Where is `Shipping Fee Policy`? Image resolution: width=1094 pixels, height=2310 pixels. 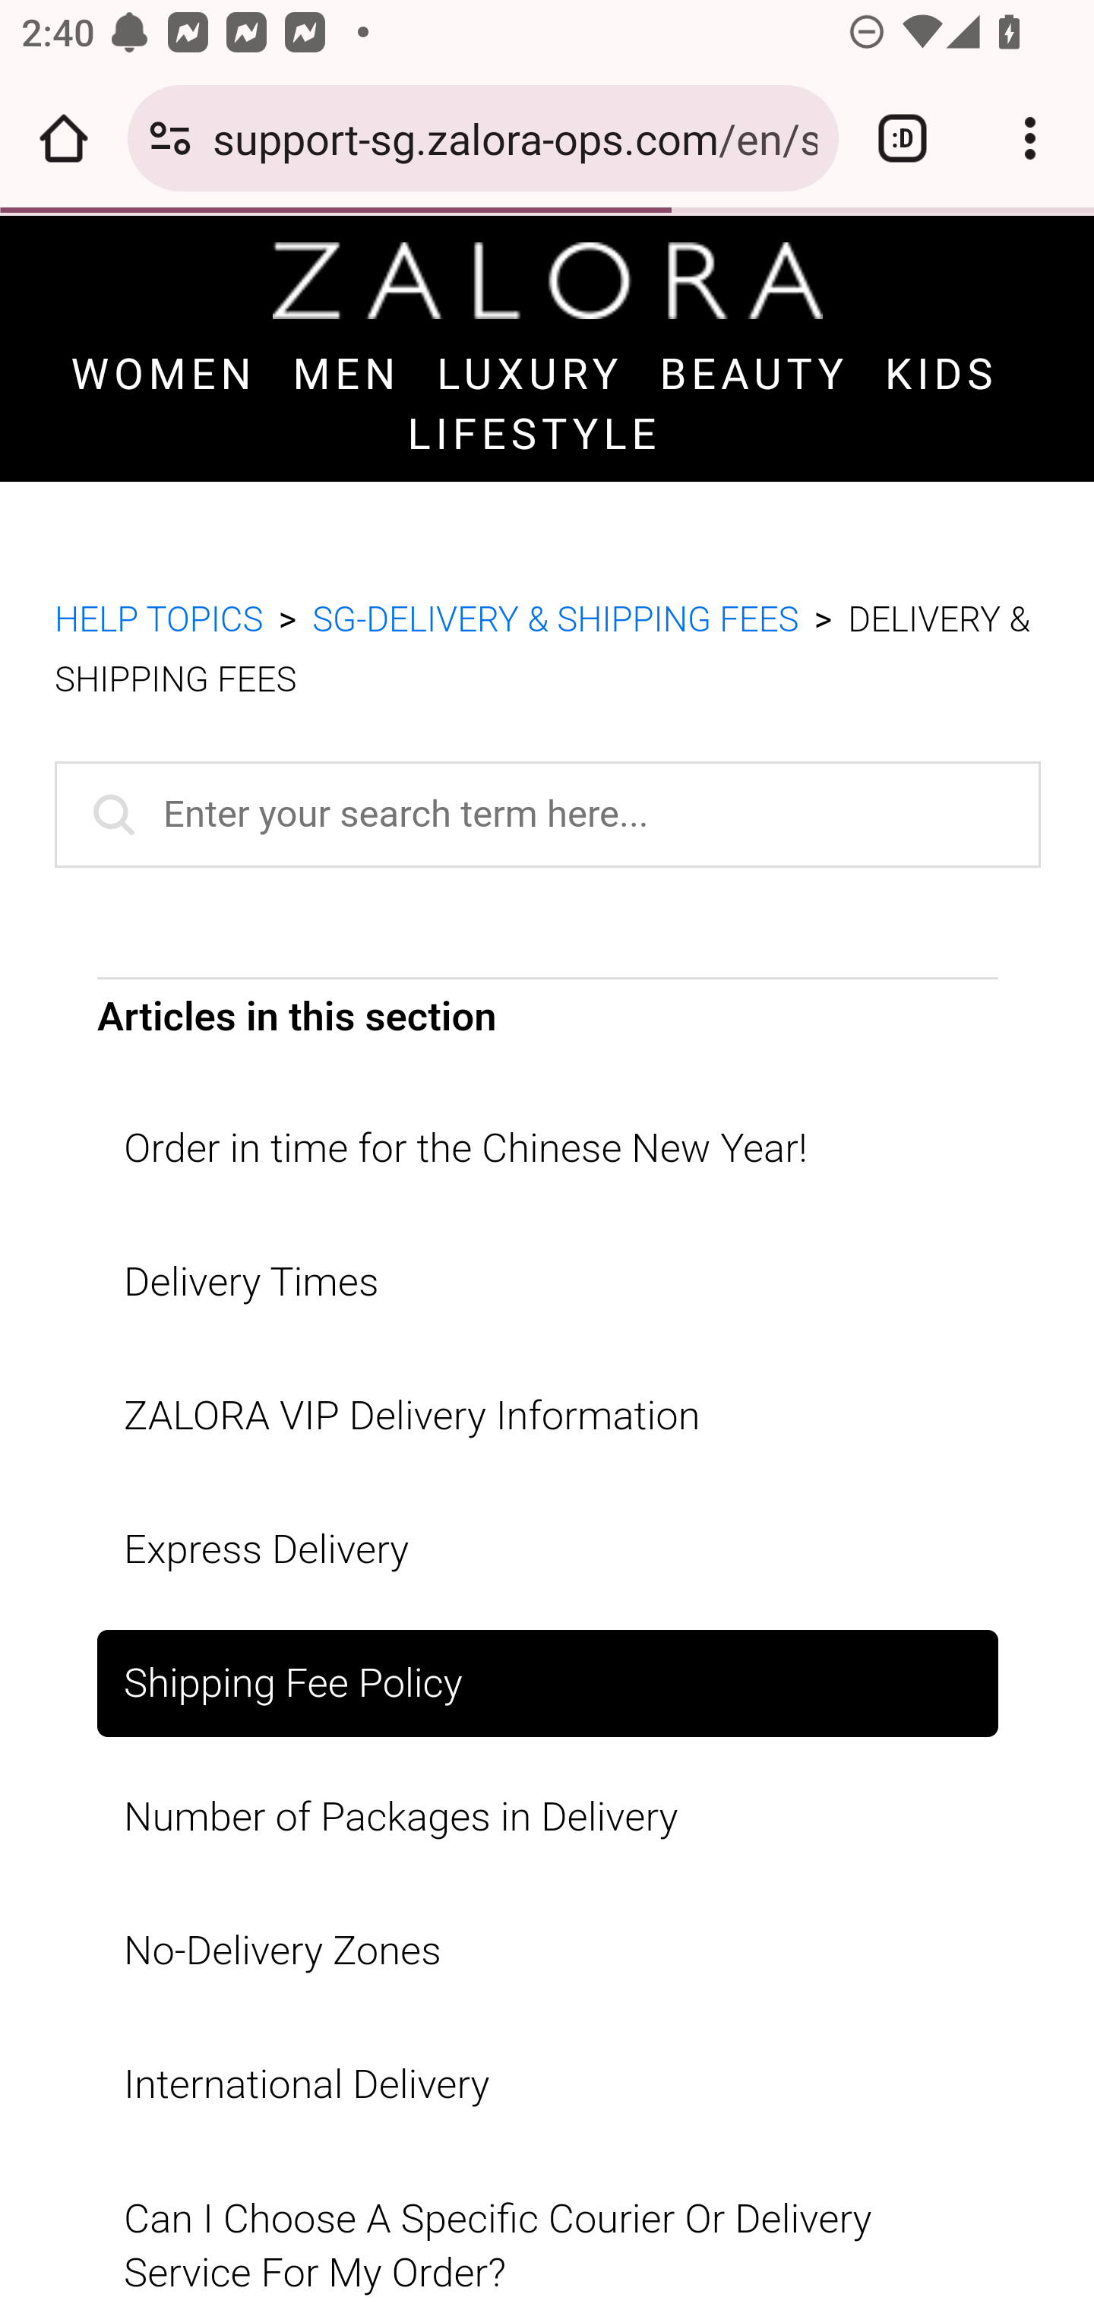
Shipping Fee Policy is located at coordinates (548, 1666).